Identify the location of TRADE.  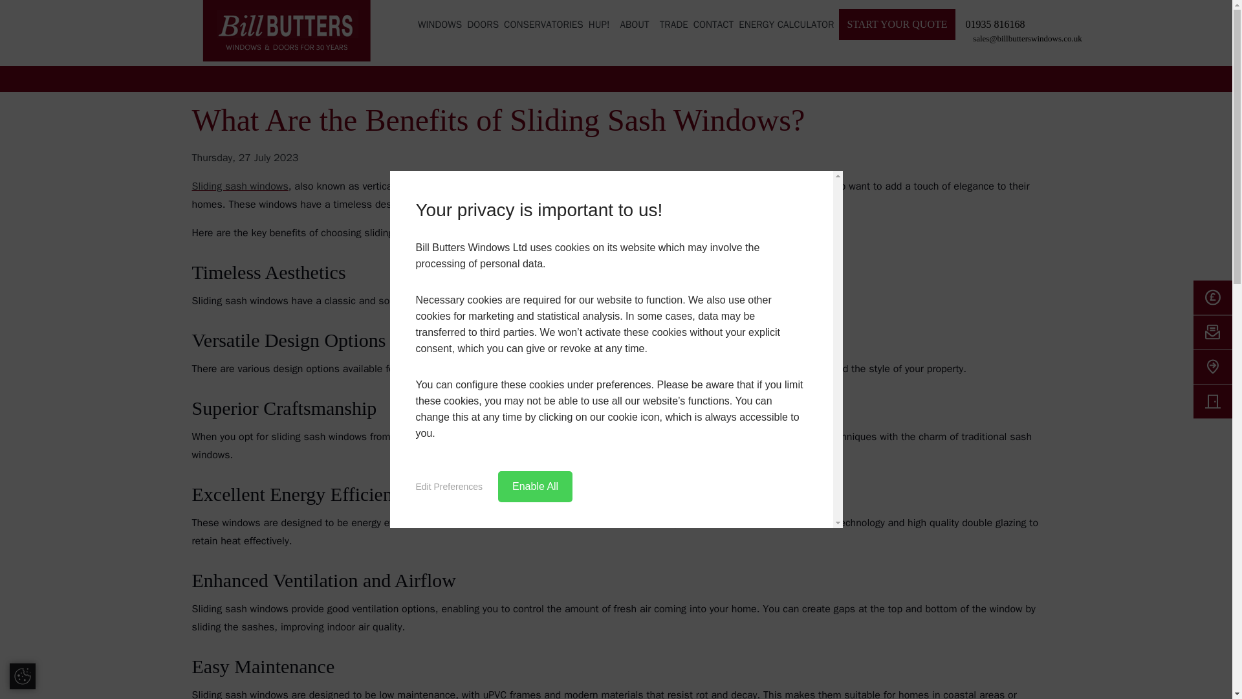
(673, 25).